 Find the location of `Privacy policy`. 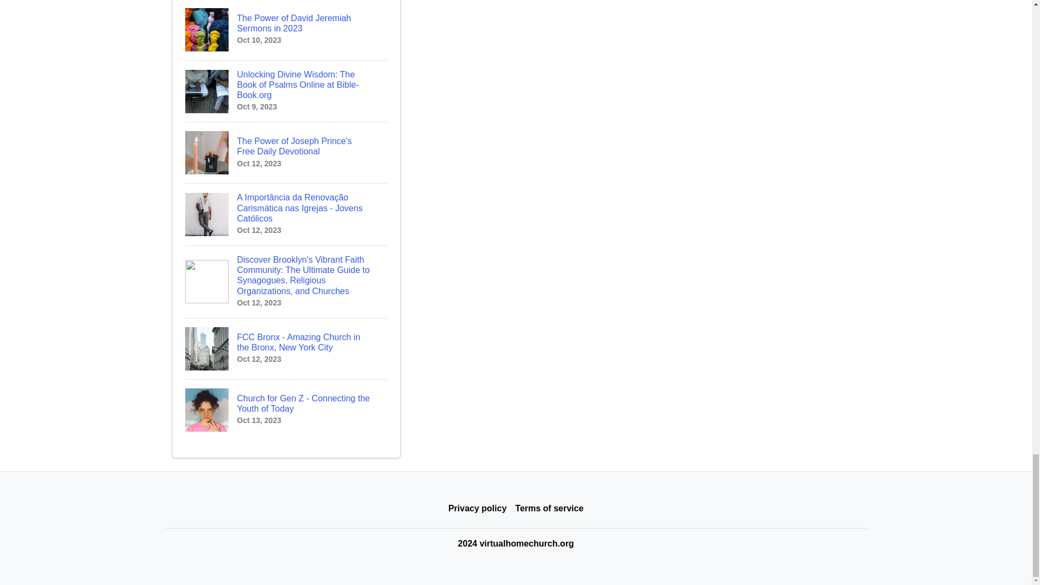

Privacy policy is located at coordinates (478, 509).